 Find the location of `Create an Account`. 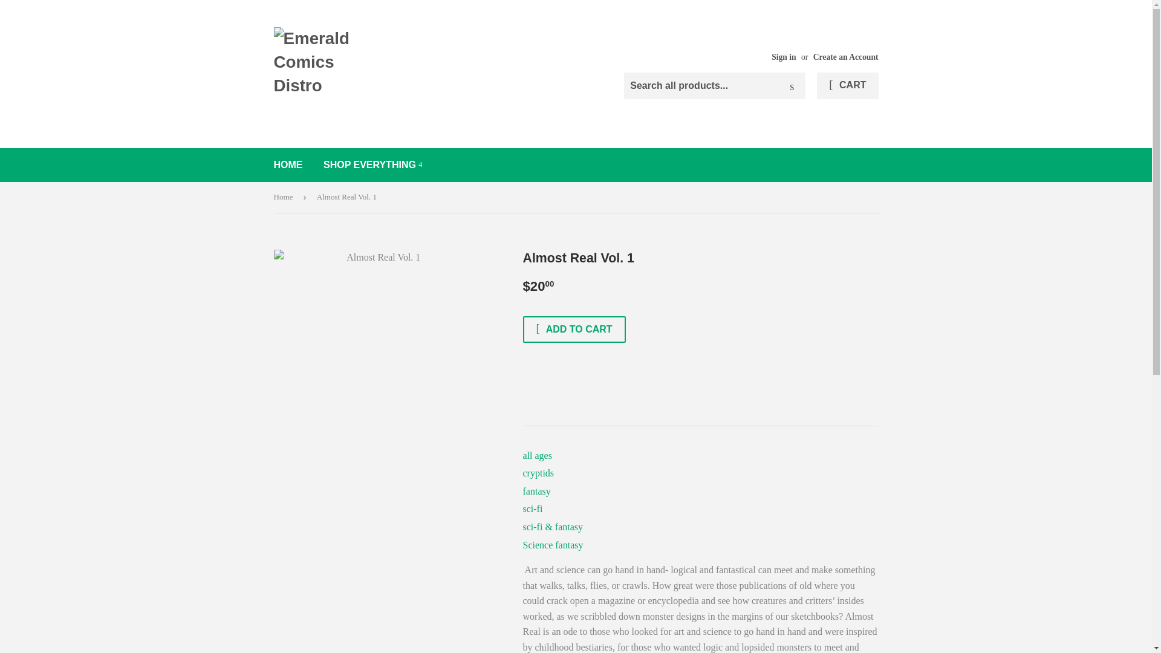

Create an Account is located at coordinates (846, 57).